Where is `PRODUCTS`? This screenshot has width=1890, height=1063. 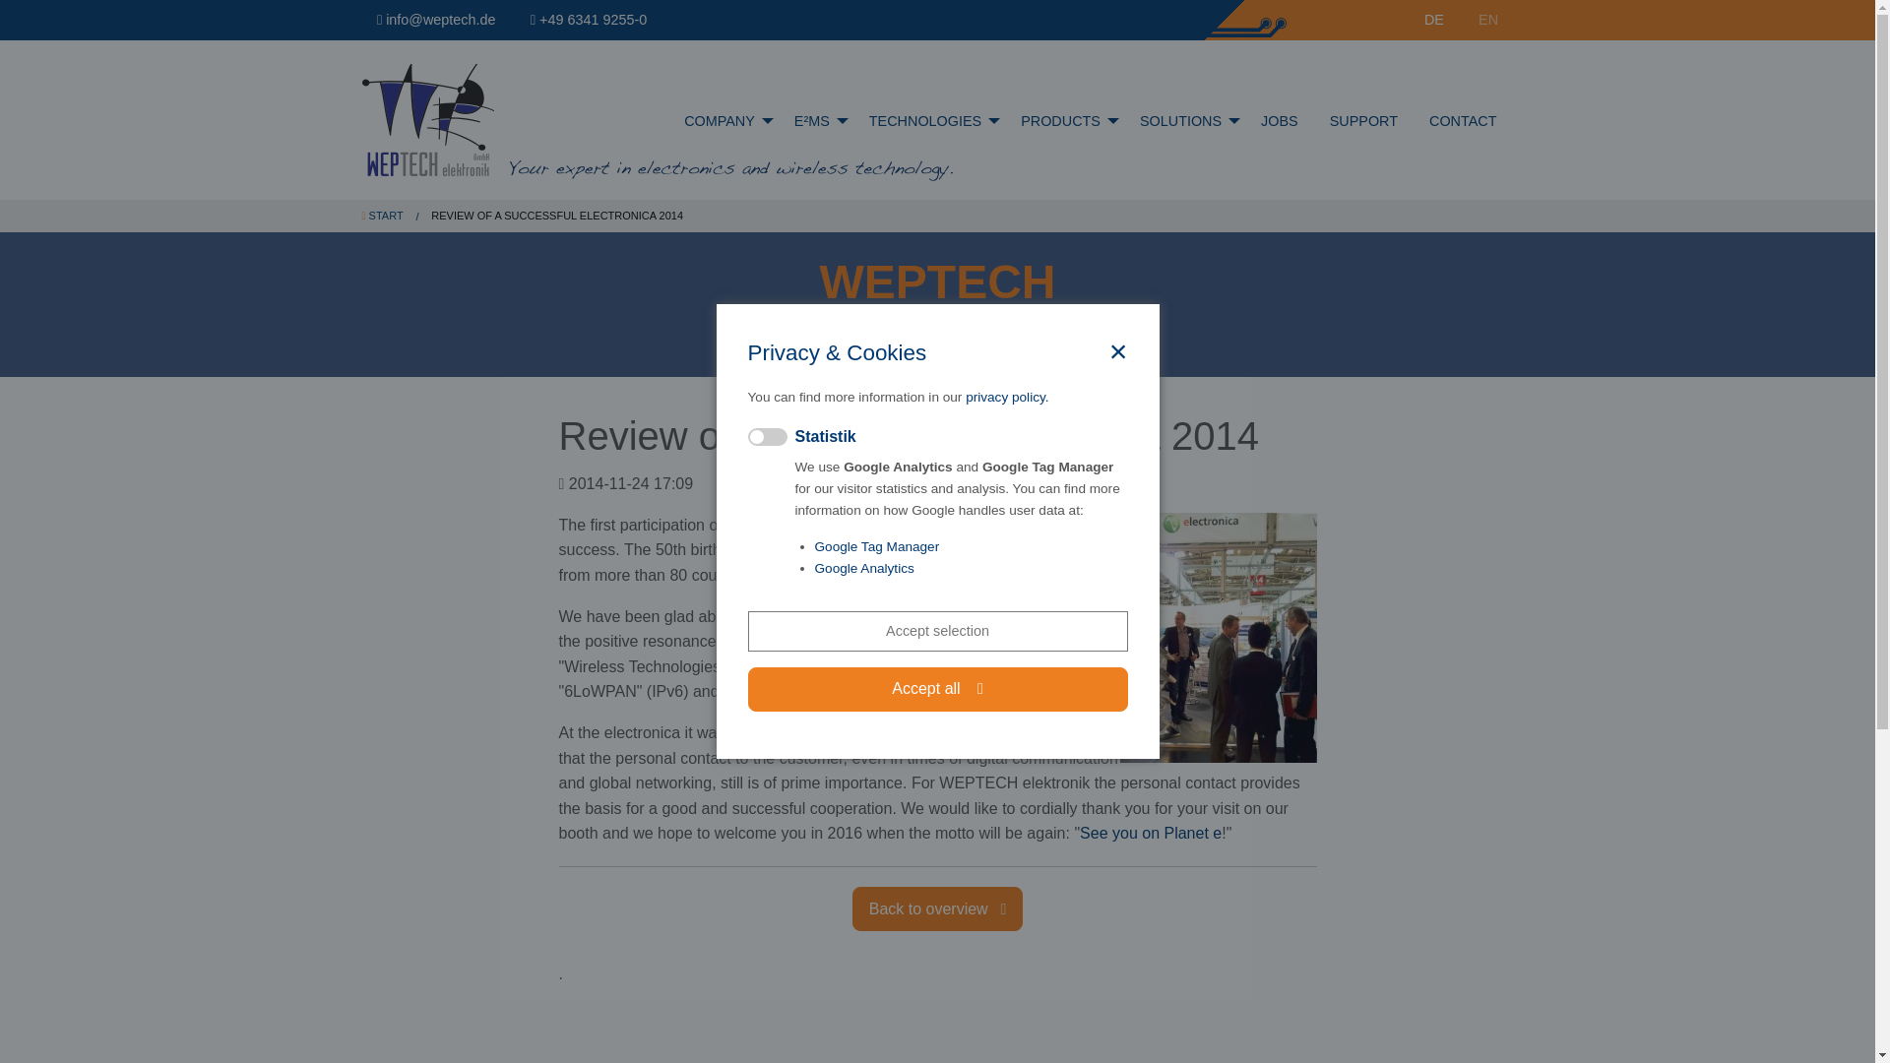
PRODUCTS is located at coordinates (1065, 120).